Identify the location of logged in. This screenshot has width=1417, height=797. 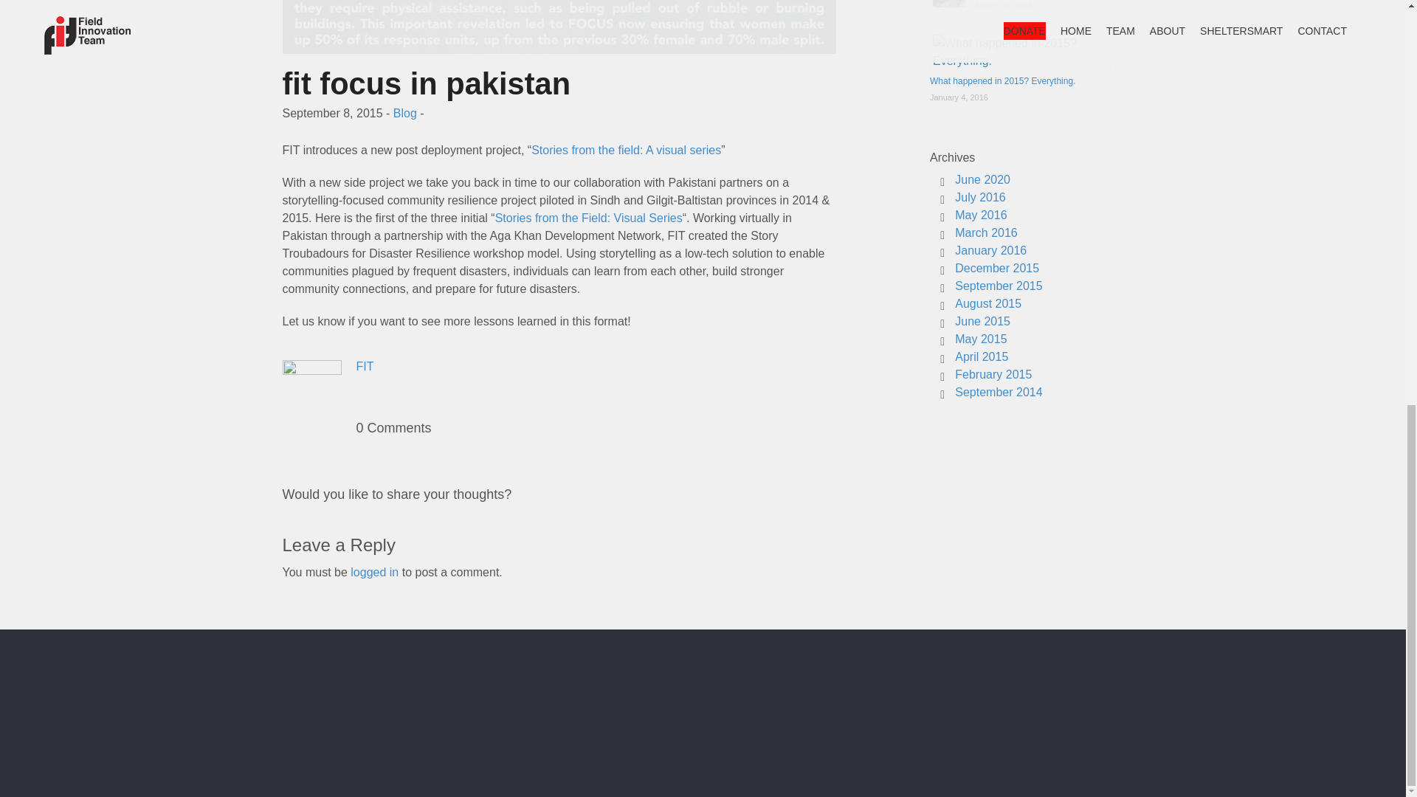
(373, 572).